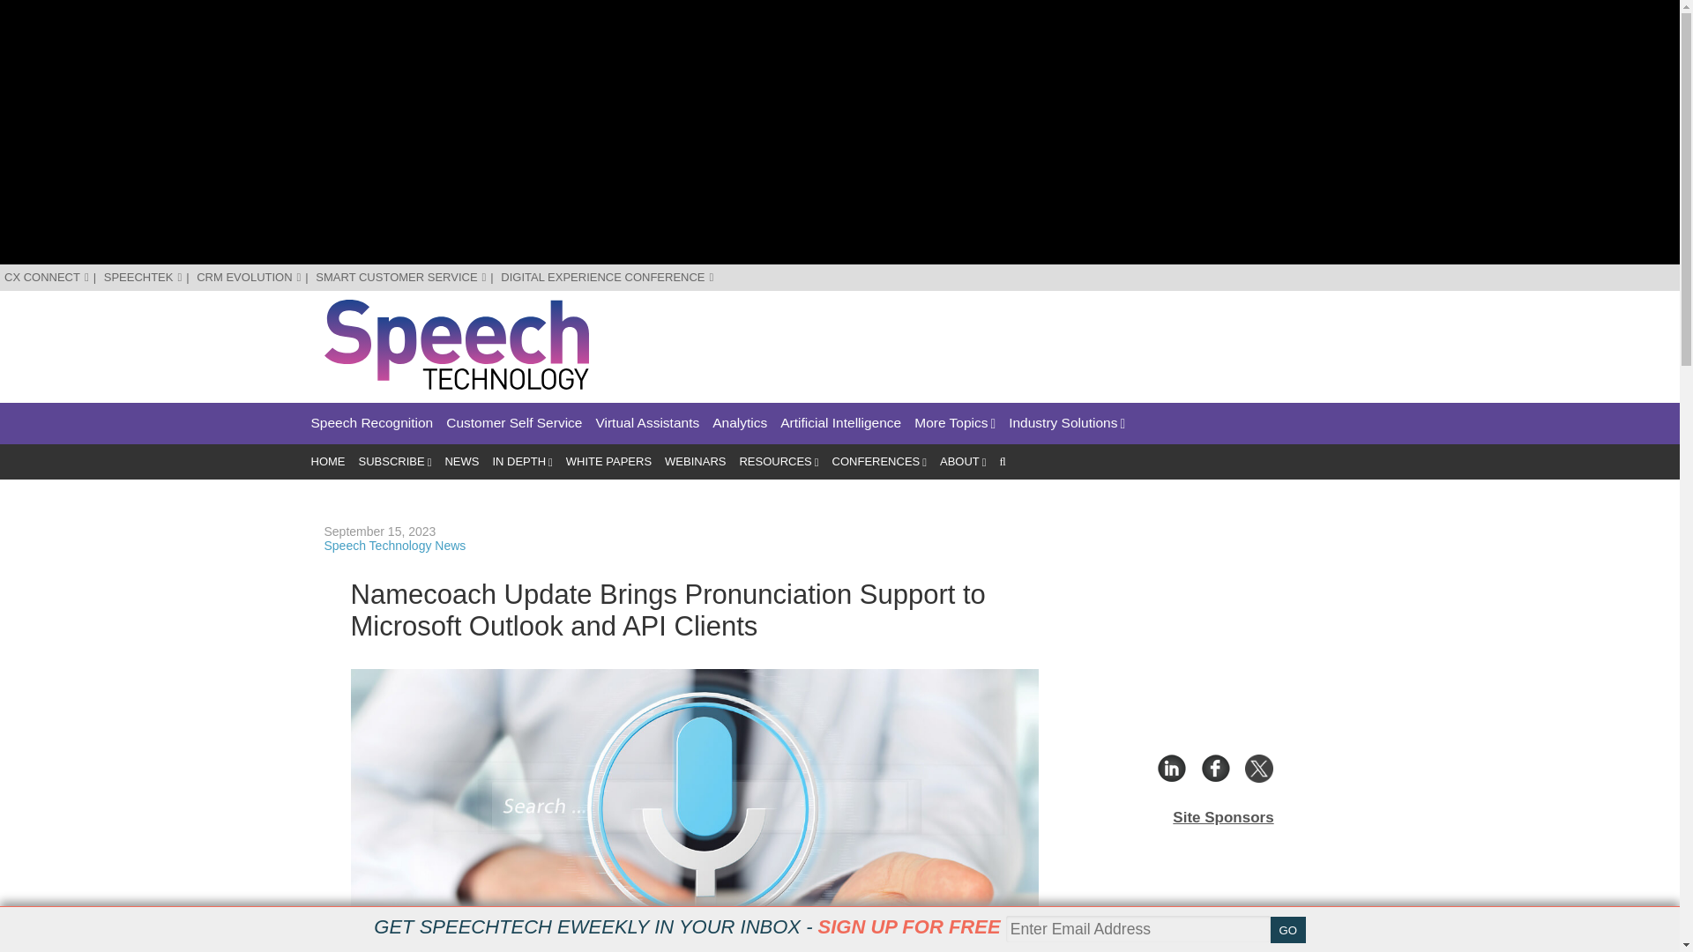 This screenshot has width=1693, height=952. What do you see at coordinates (1287, 930) in the screenshot?
I see `GO` at bounding box center [1287, 930].